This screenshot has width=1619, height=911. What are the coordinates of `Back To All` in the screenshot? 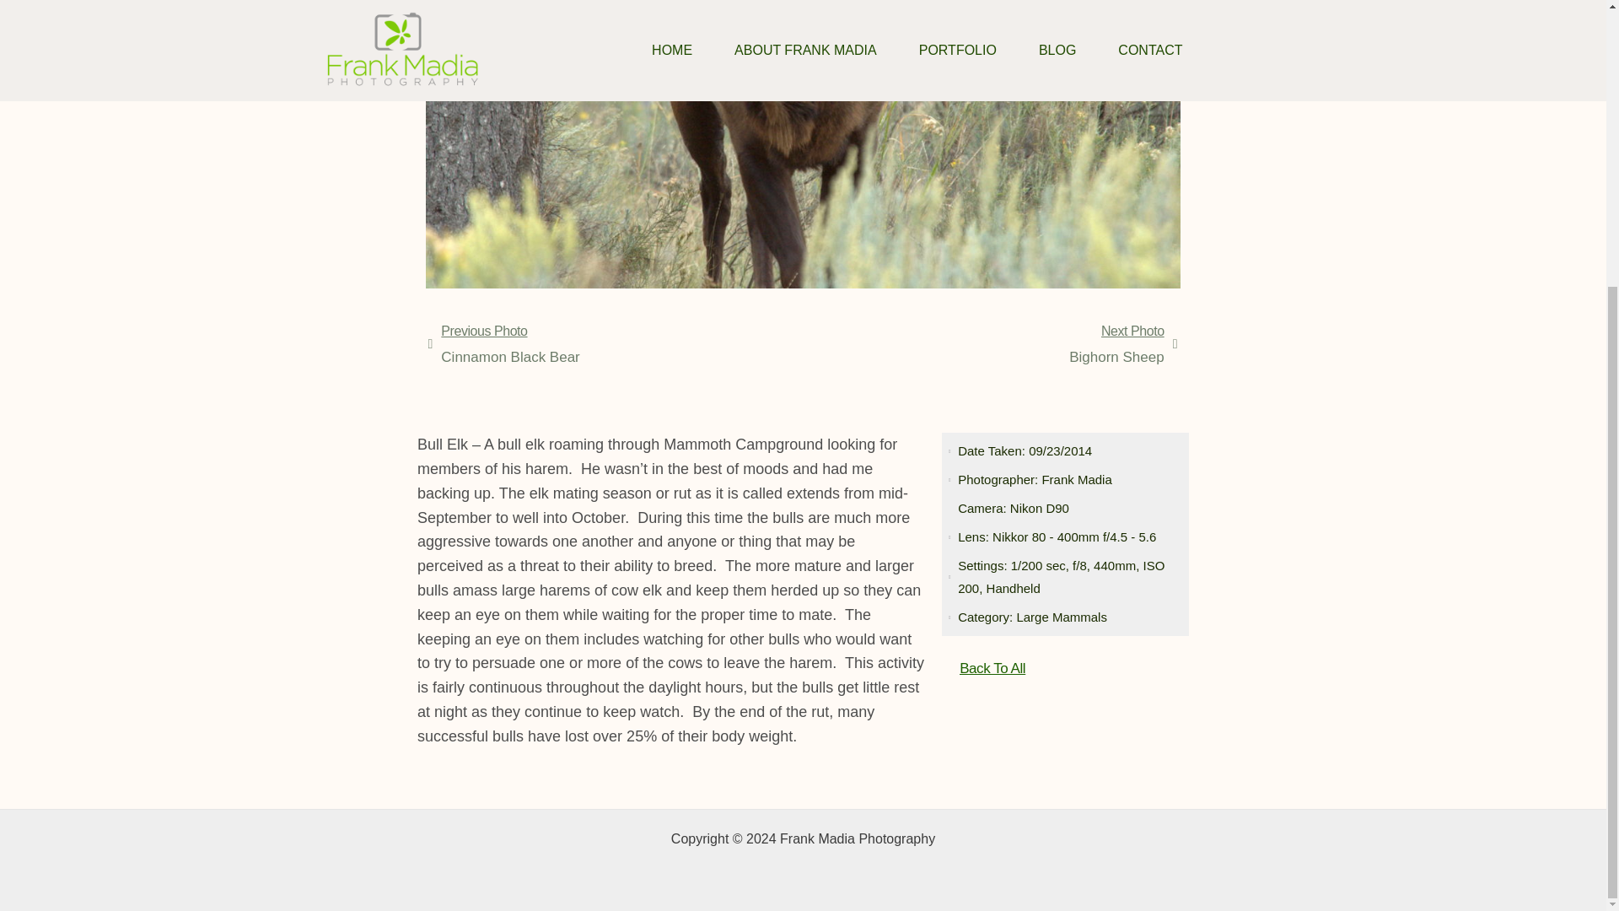 It's located at (616, 344).